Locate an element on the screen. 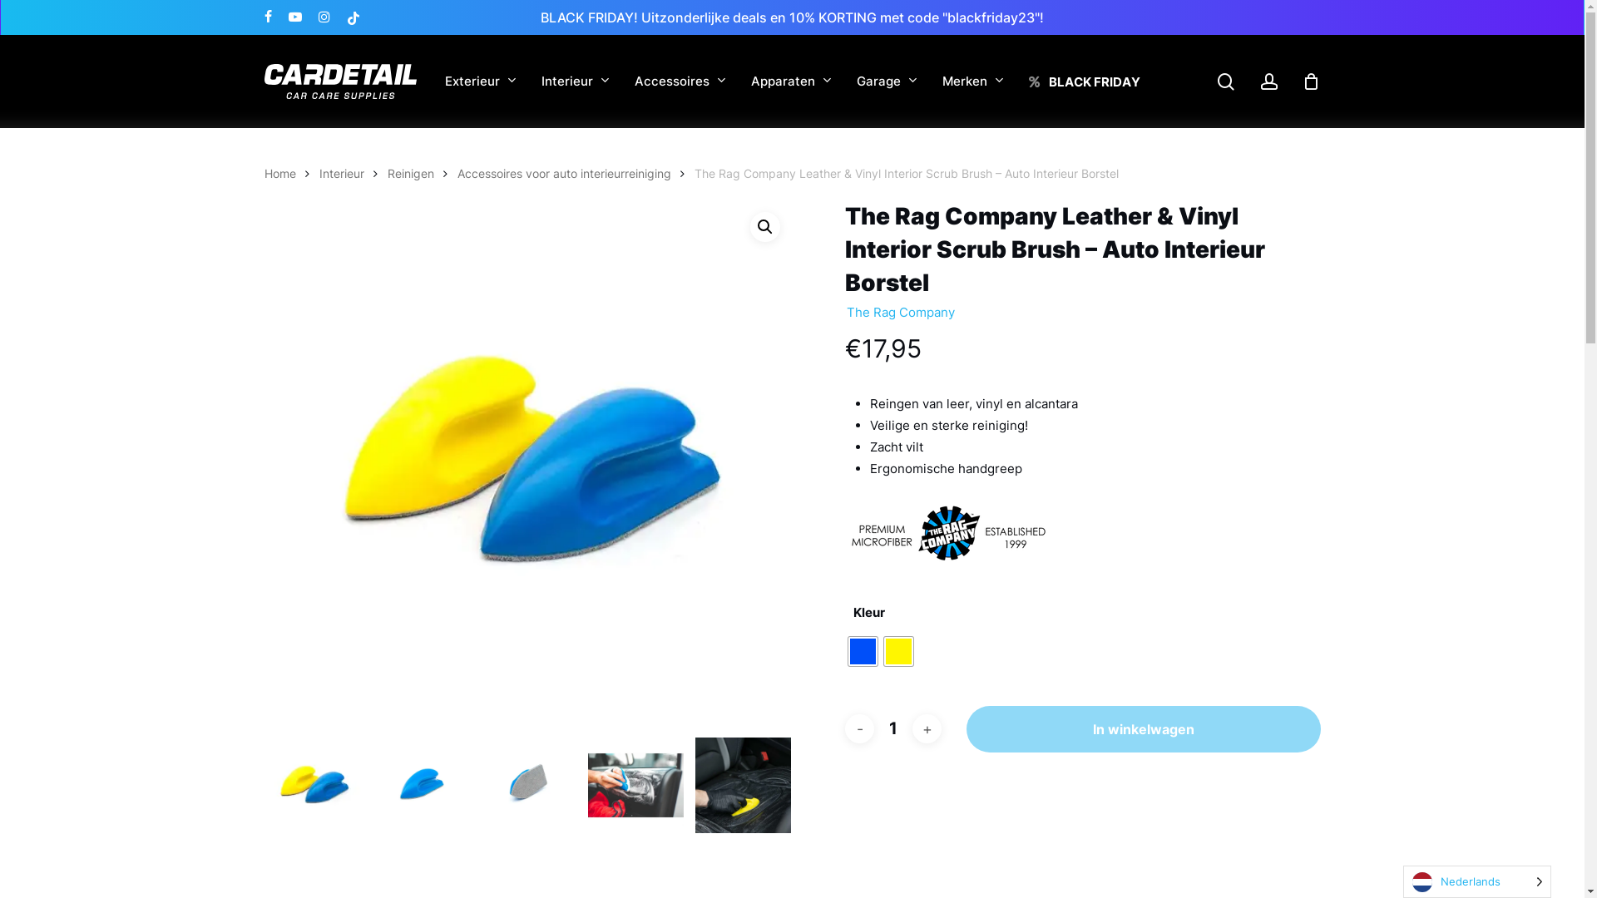 This screenshot has height=898, width=1597. facebook is located at coordinates (268, 17).